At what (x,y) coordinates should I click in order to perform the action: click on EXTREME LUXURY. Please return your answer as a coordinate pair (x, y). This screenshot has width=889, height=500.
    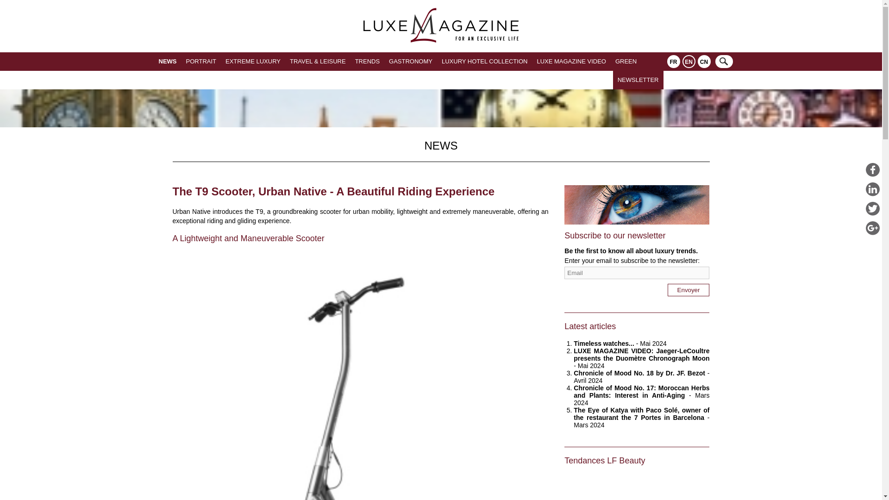
    Looking at the image, I should click on (253, 62).